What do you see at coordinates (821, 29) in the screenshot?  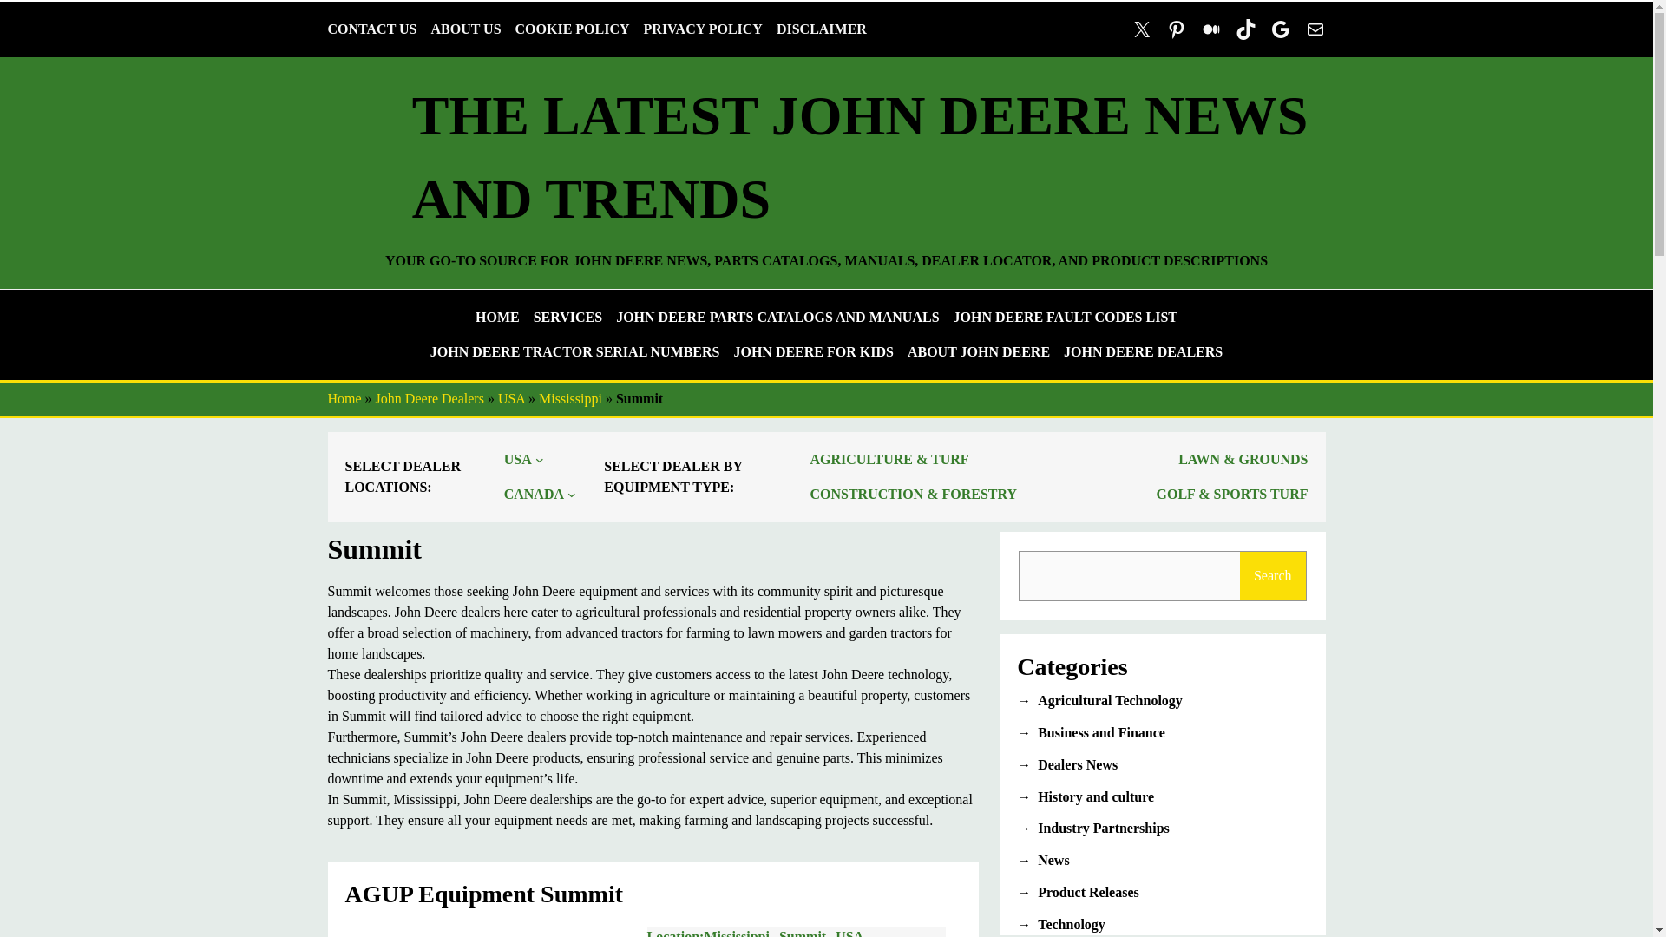 I see `DISCLAIMER` at bounding box center [821, 29].